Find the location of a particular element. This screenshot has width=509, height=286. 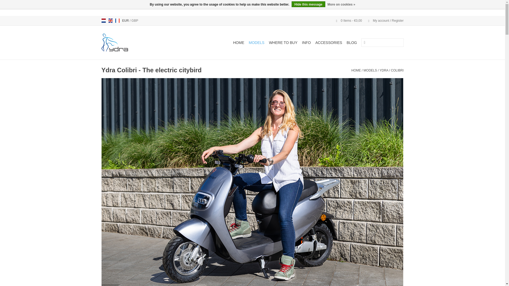

WHERE TO BUY is located at coordinates (283, 42).